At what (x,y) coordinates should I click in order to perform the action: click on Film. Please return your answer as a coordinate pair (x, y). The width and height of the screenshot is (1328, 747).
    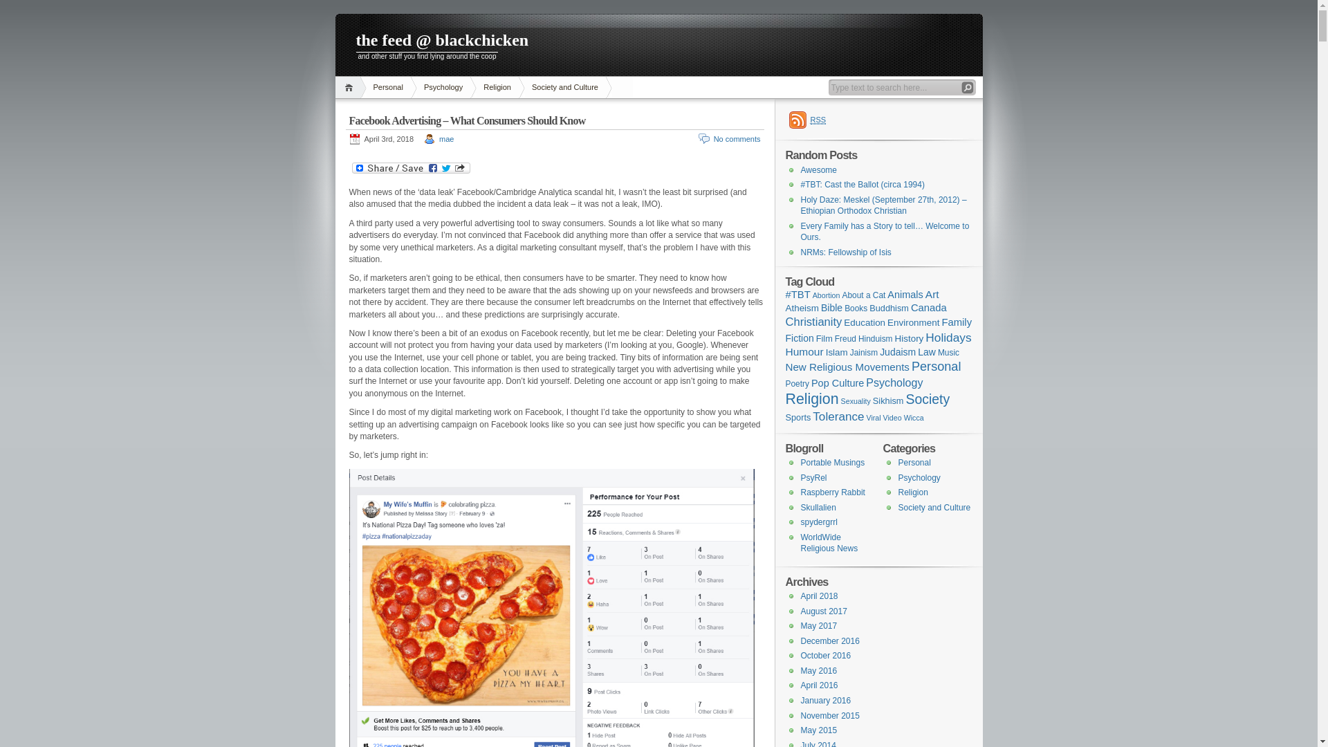
    Looking at the image, I should click on (824, 339).